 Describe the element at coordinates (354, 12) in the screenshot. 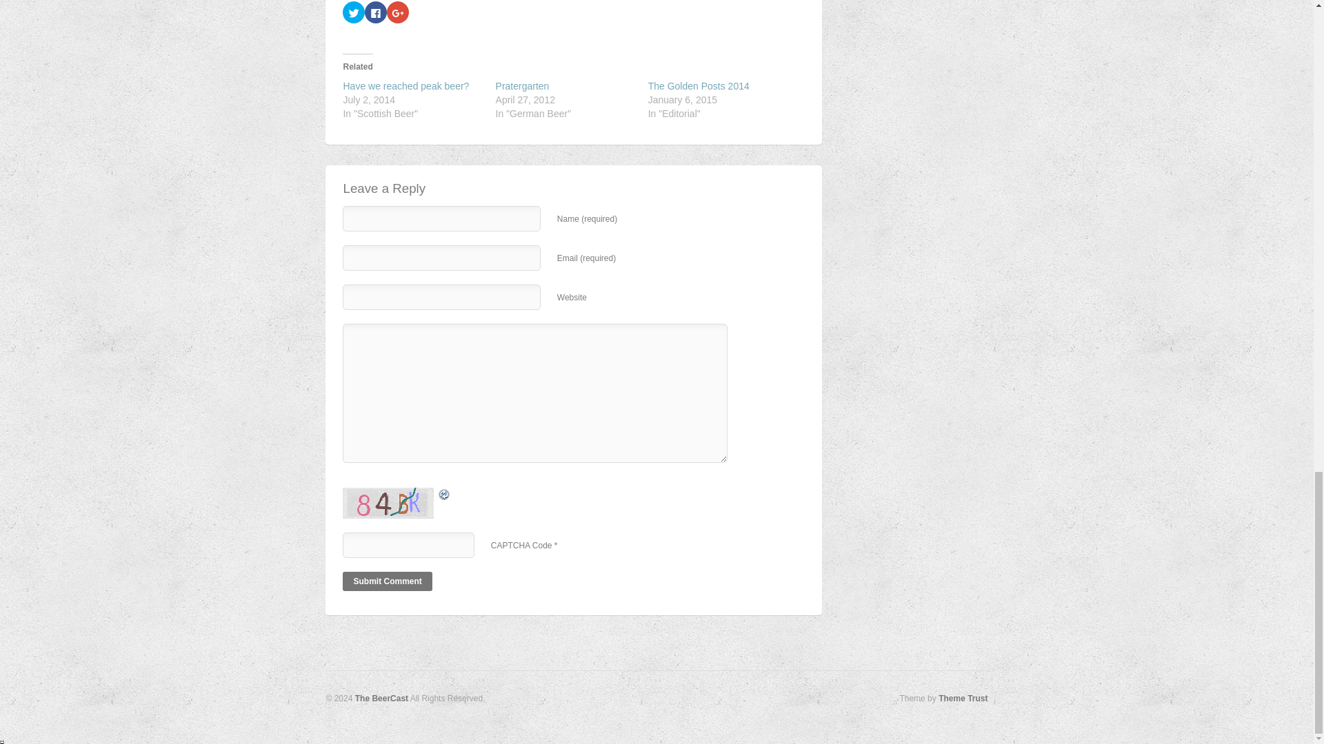

I see `Click to share on Twitter` at that location.